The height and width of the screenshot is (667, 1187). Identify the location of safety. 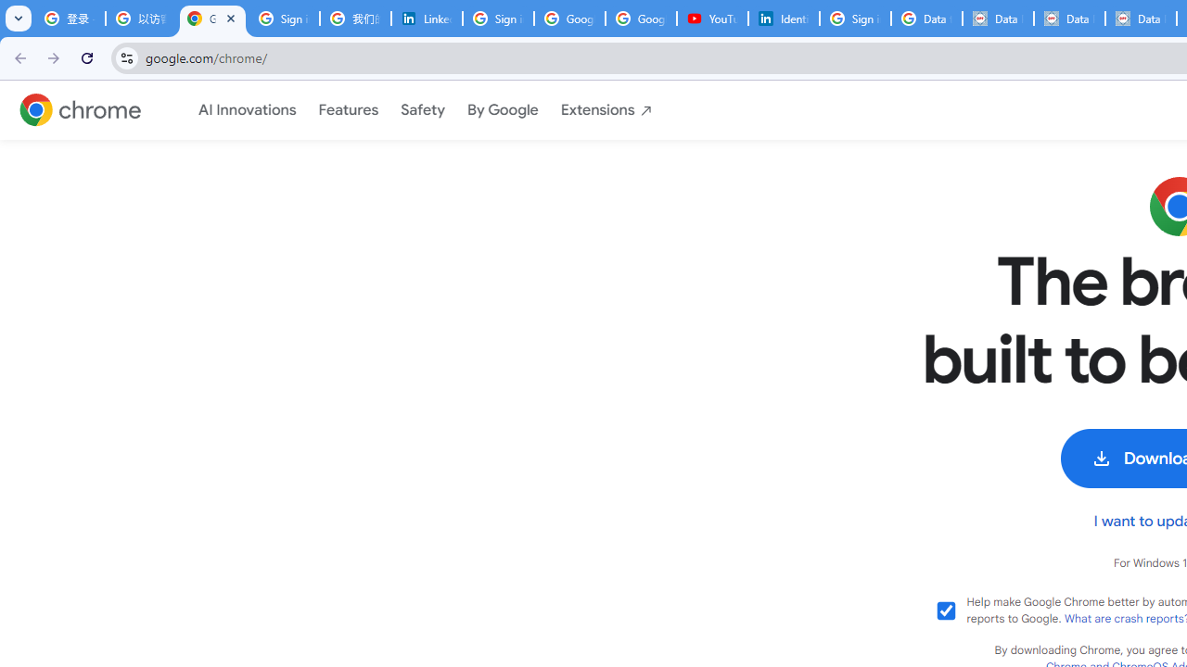
(423, 109).